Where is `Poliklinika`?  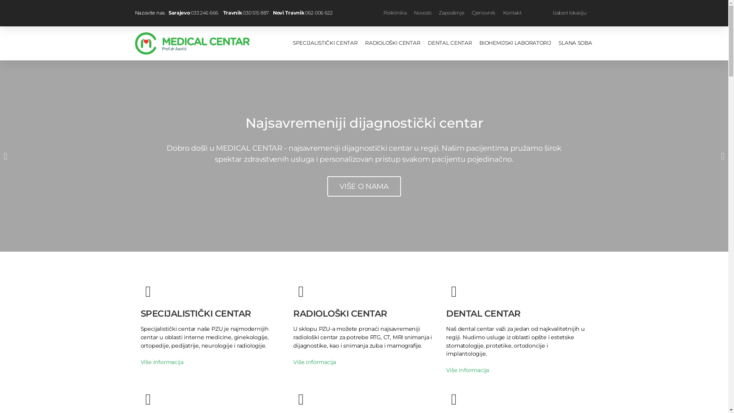
Poliklinika is located at coordinates (395, 13).